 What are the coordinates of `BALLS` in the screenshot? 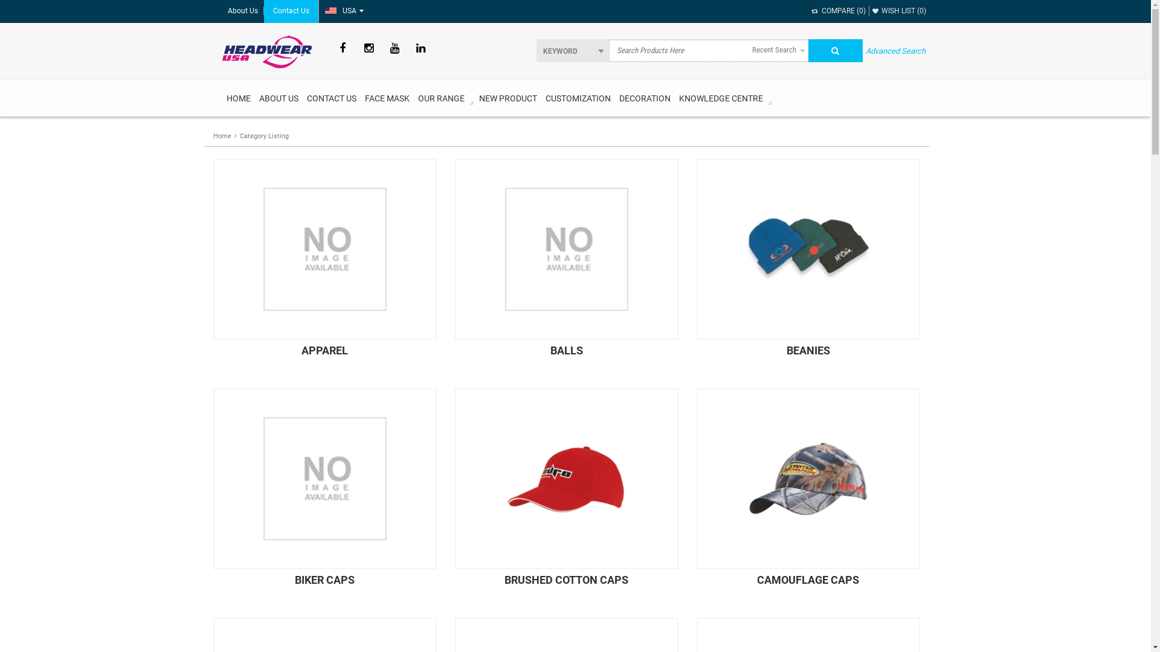 It's located at (566, 266).